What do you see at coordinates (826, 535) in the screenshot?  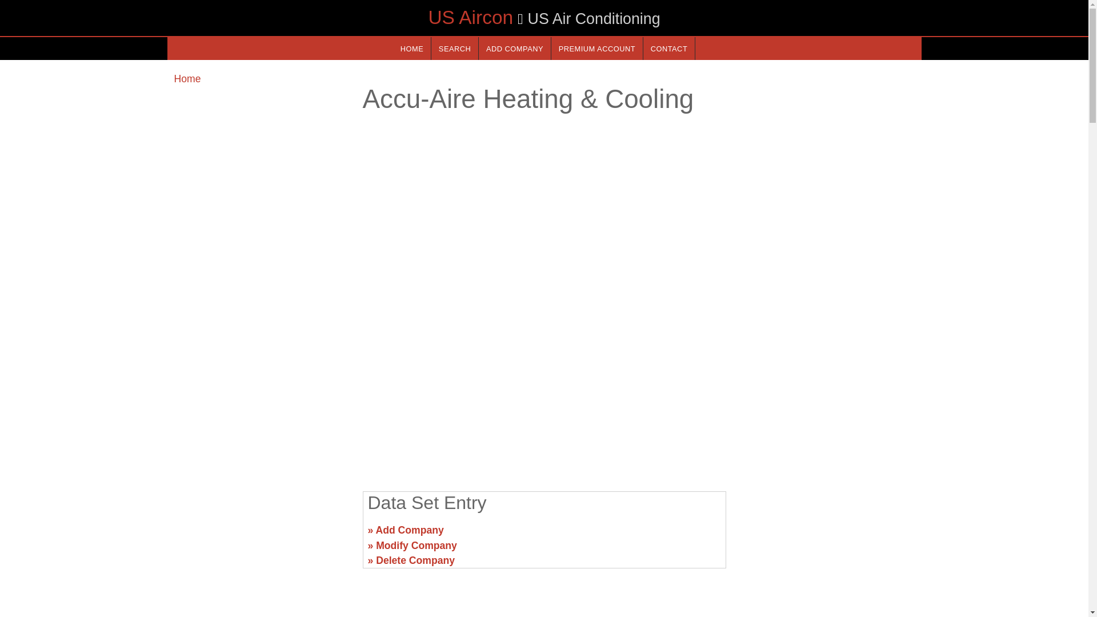 I see `Advertisement` at bounding box center [826, 535].